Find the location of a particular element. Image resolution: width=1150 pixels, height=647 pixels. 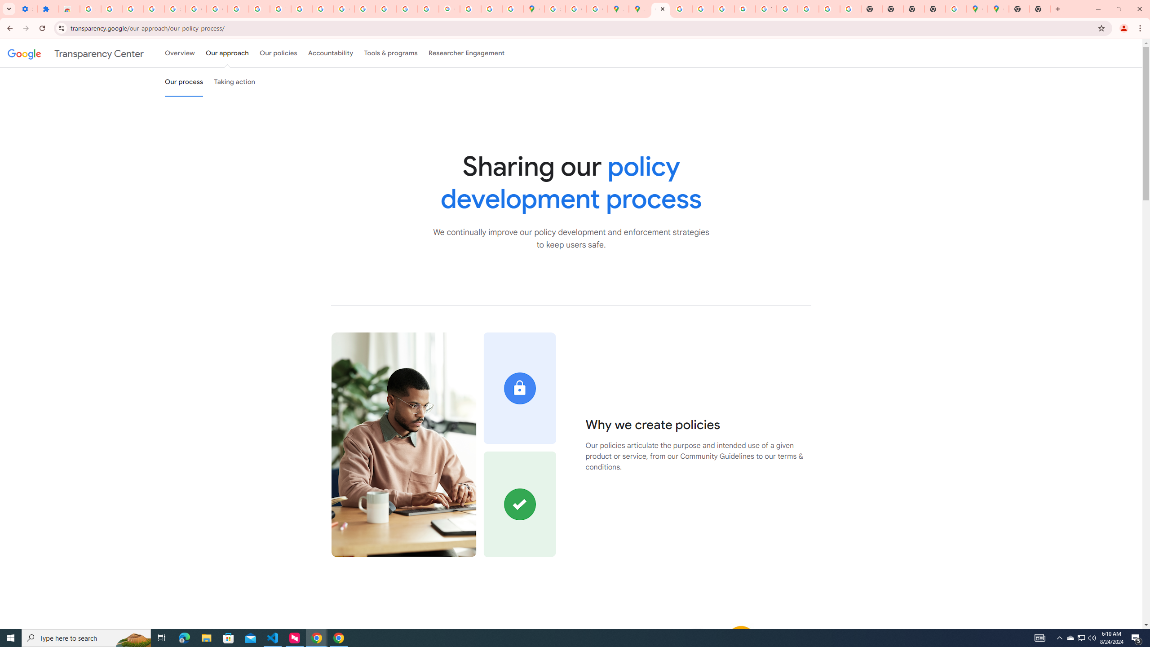

Researcher Engagement is located at coordinates (467, 53).